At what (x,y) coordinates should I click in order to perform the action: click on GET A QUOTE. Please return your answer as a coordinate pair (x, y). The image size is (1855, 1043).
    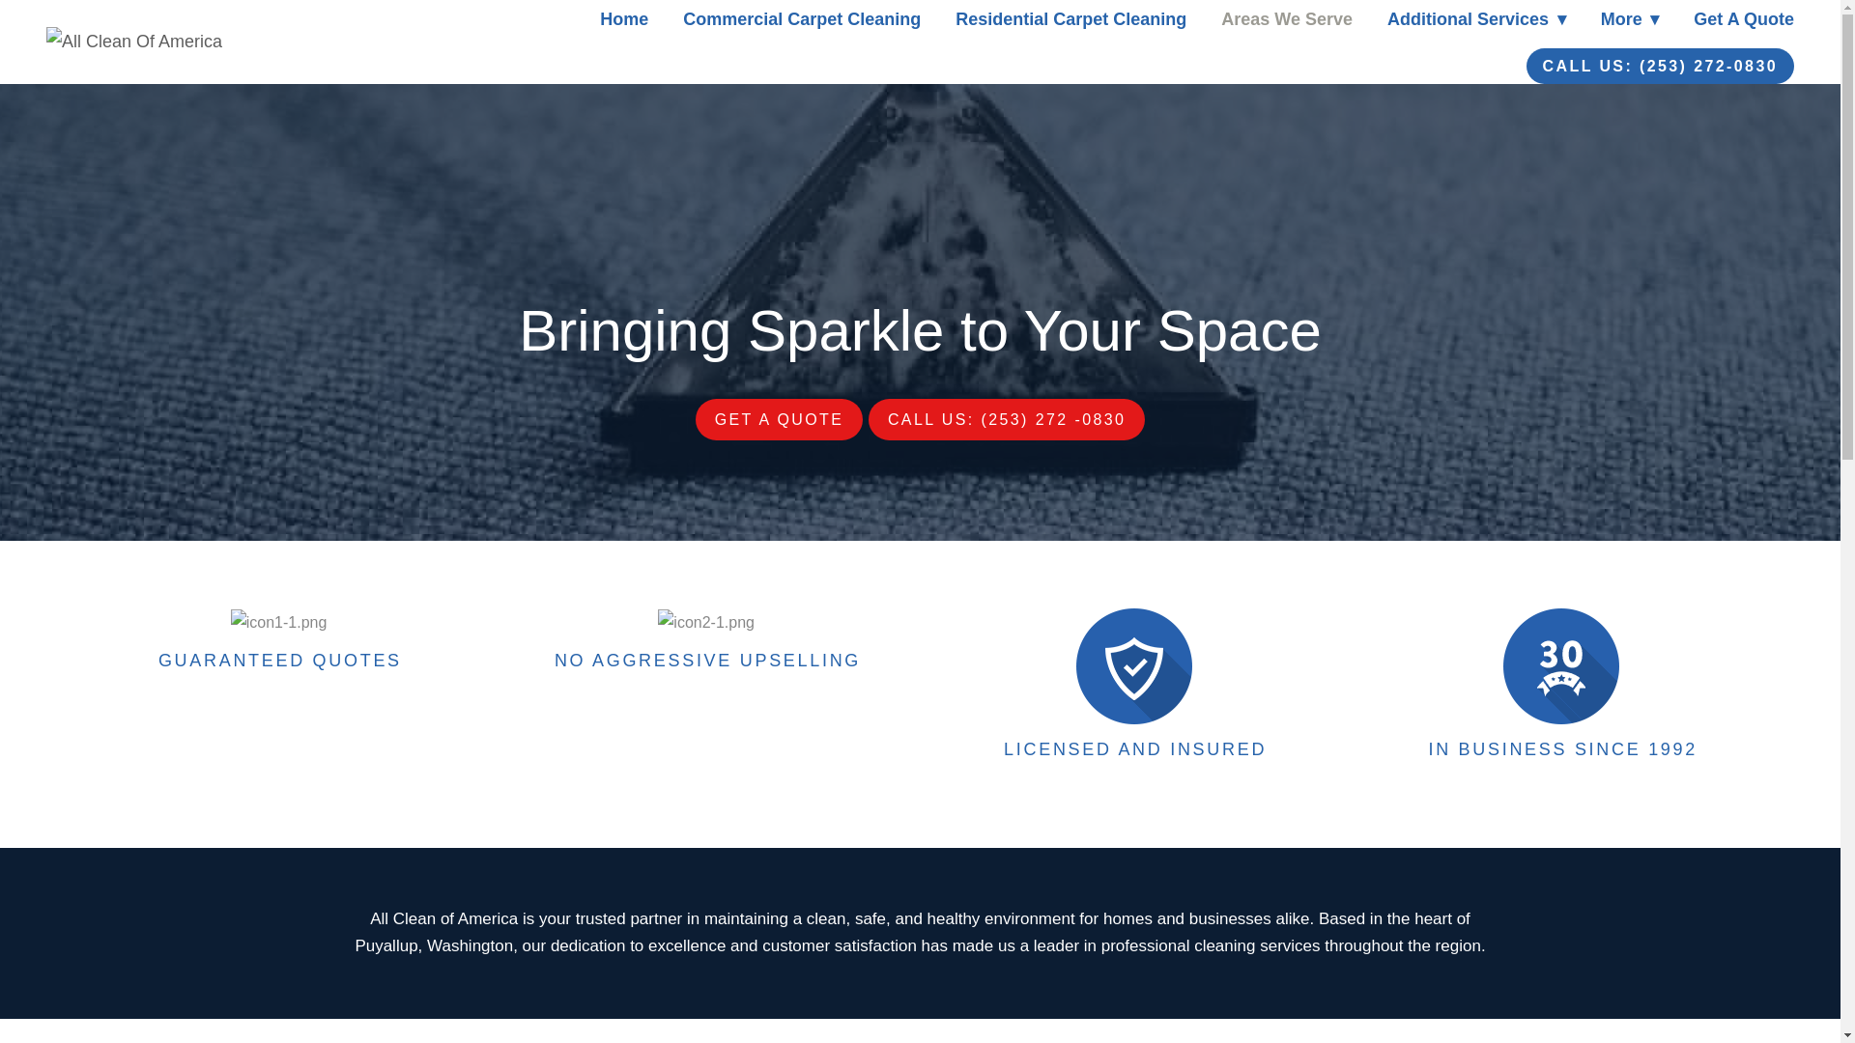
    Looking at the image, I should click on (780, 419).